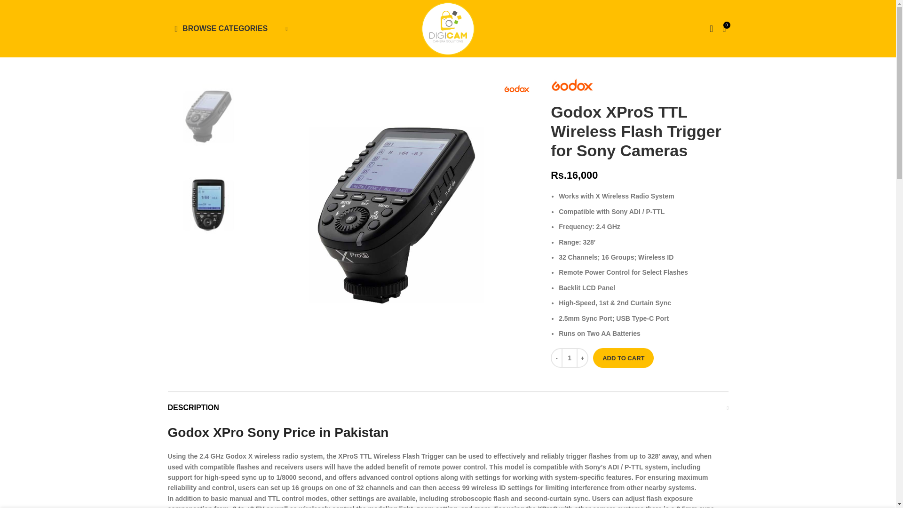  Describe the element at coordinates (516, 88) in the screenshot. I see `godox` at that location.